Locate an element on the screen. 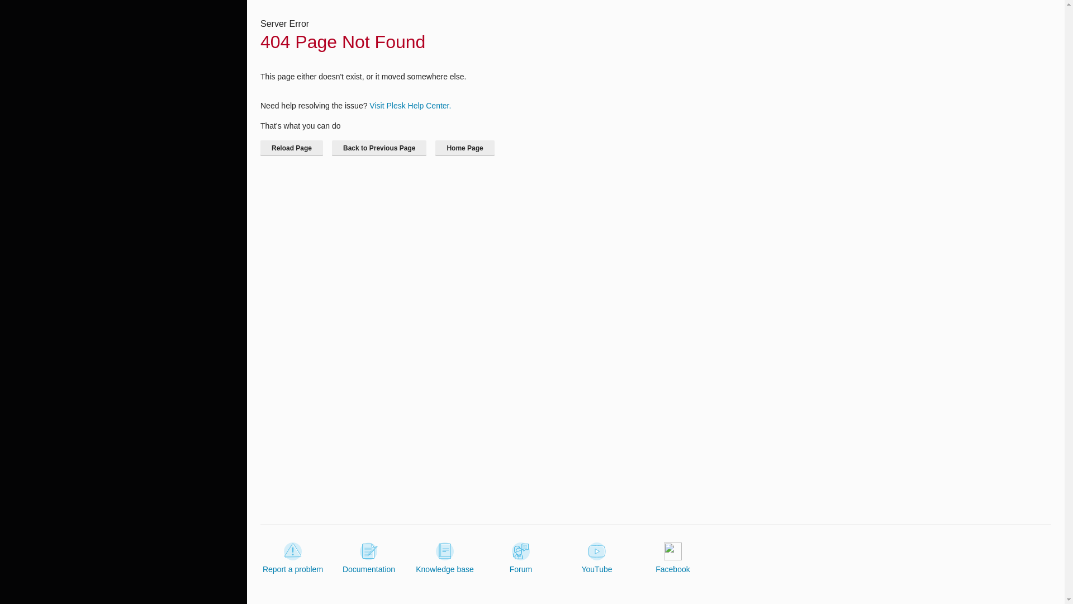 The height and width of the screenshot is (604, 1073). YouTube is located at coordinates (596, 558).